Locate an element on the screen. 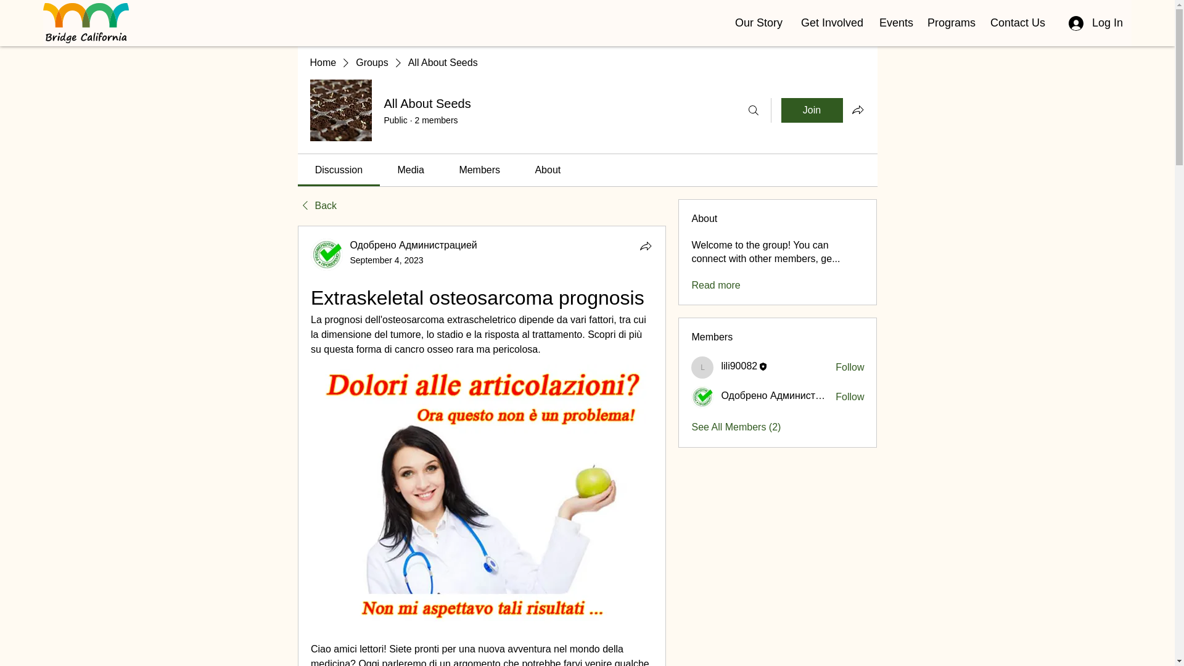 Image resolution: width=1184 pixels, height=666 pixels. Programs is located at coordinates (950, 23).